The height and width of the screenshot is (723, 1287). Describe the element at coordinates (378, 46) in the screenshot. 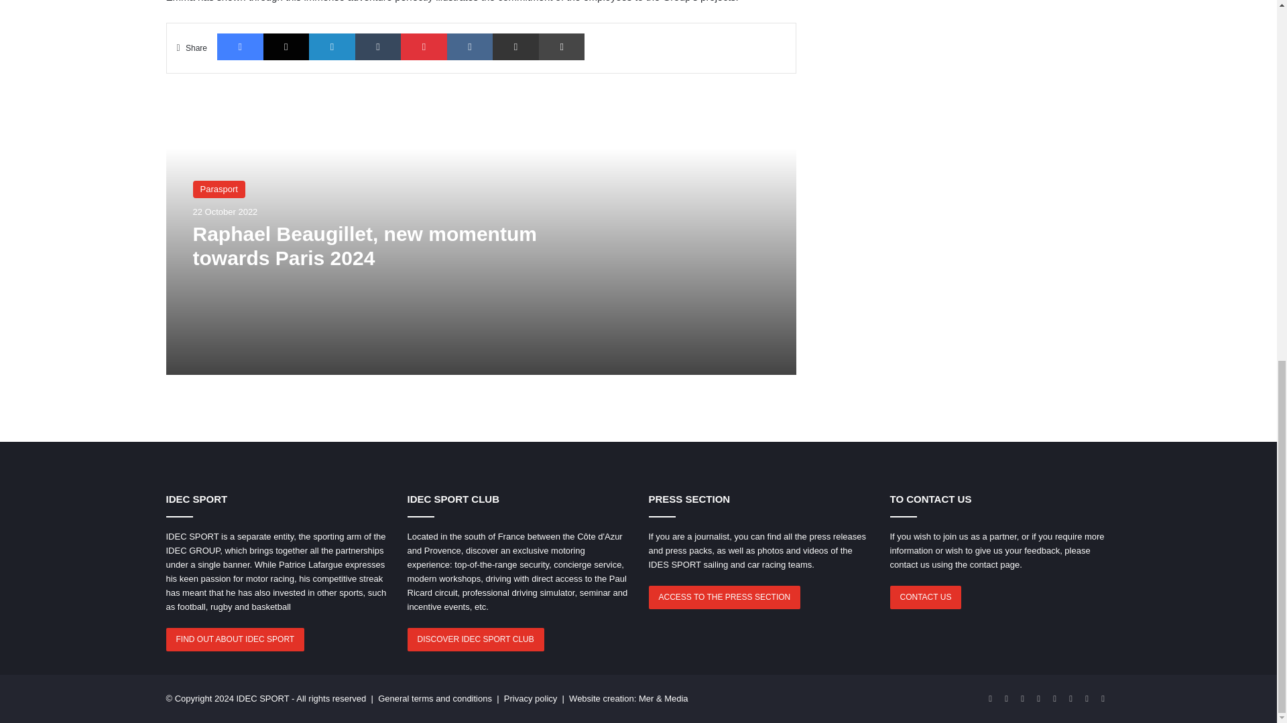

I see `Tumblr` at that location.